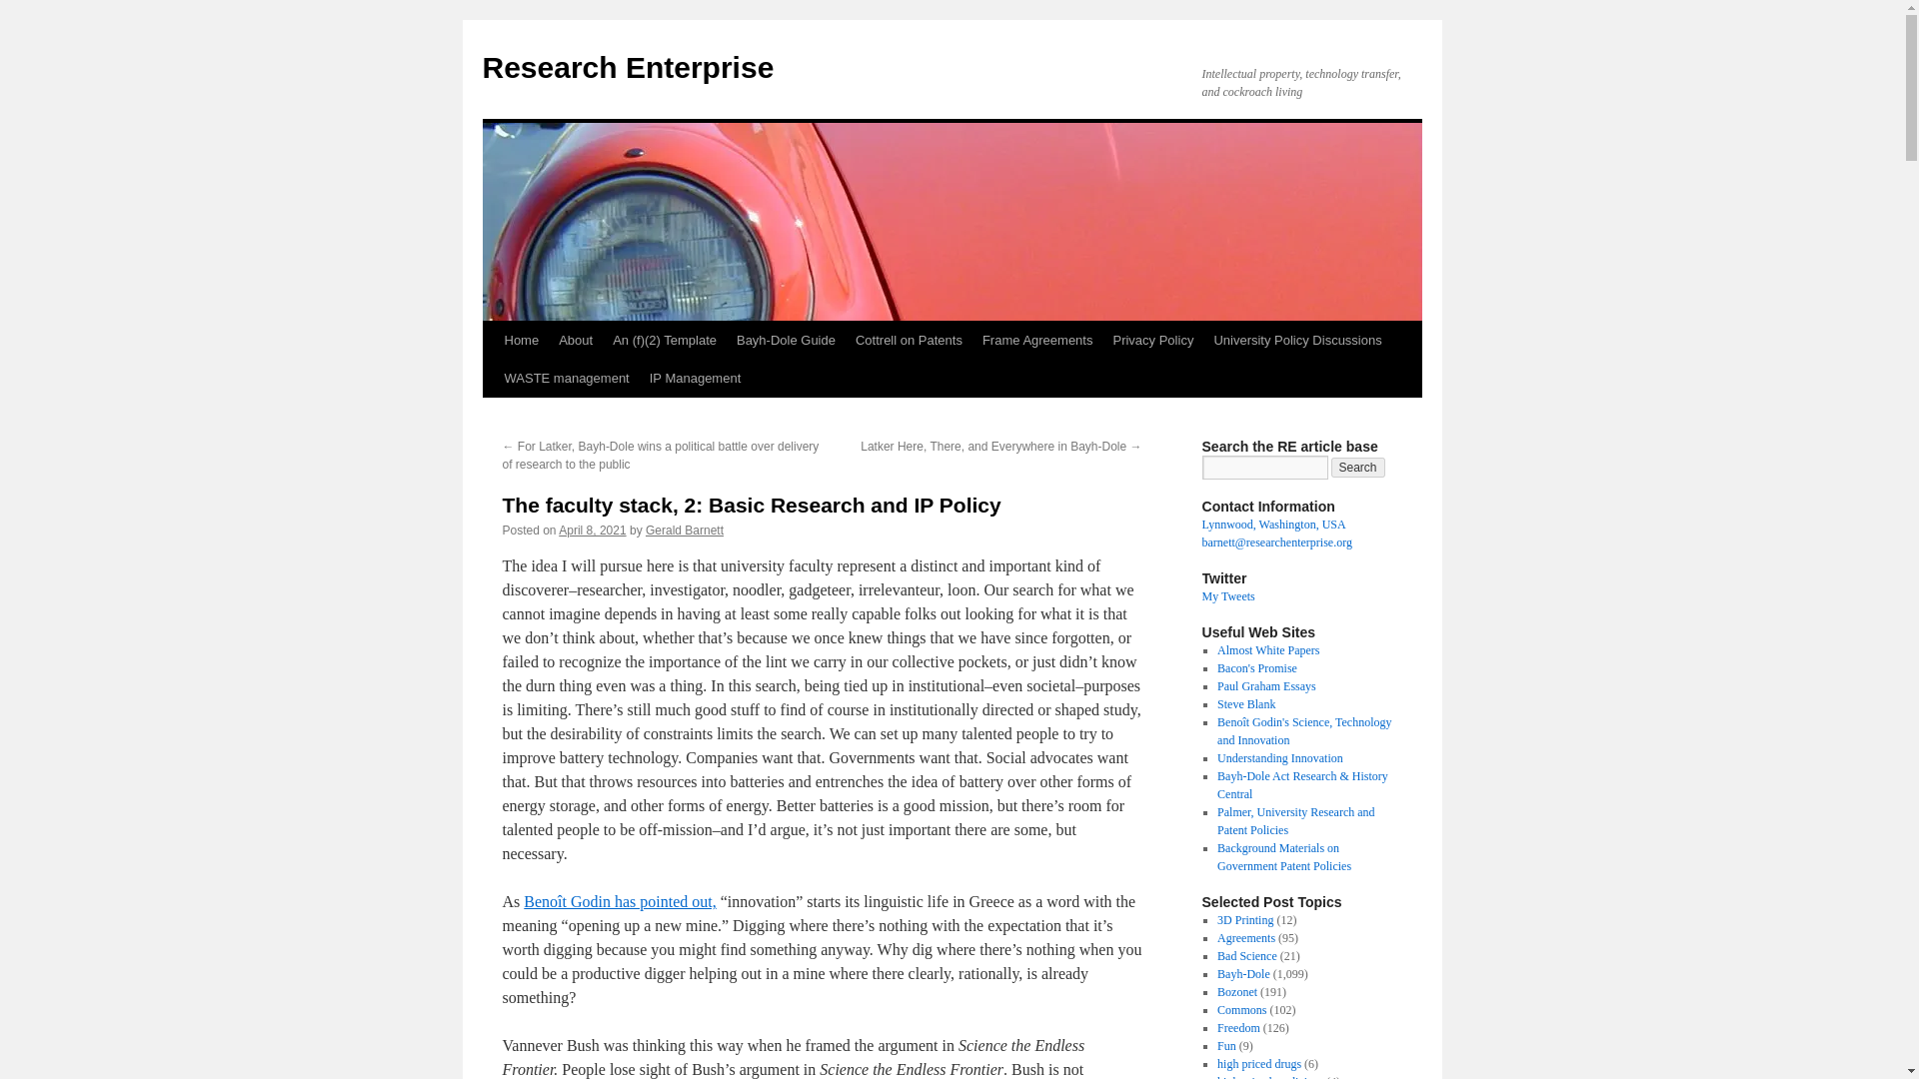 Image resolution: width=1919 pixels, height=1079 pixels. I want to click on Search, so click(1358, 468).